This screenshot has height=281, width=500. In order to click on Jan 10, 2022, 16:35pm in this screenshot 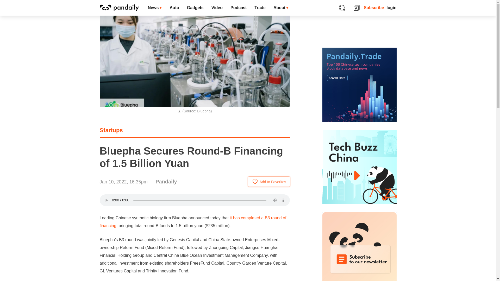, I will do `click(123, 182)`.